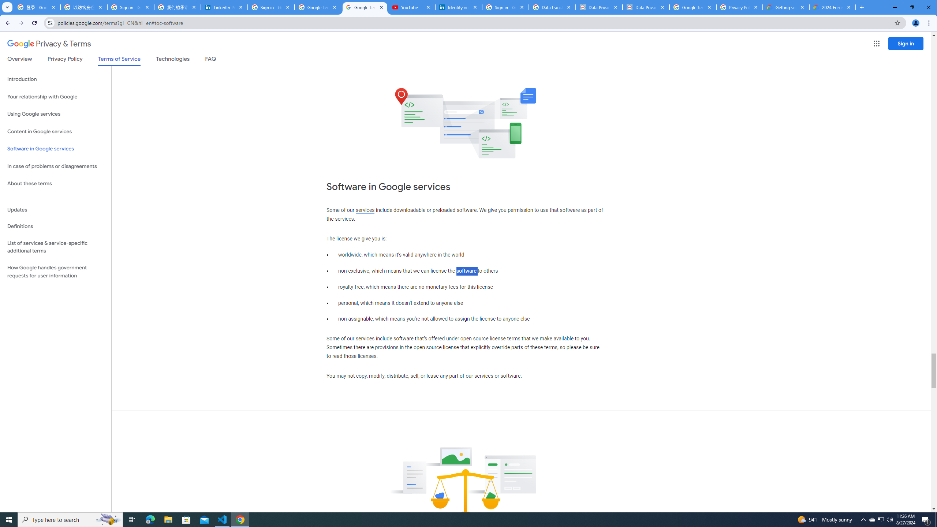 The width and height of the screenshot is (937, 527). Describe the element at coordinates (56, 114) in the screenshot. I see `Using Google services` at that location.